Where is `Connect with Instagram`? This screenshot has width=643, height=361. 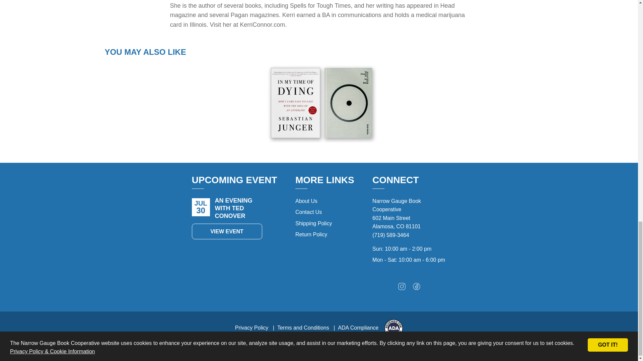
Connect with Instagram is located at coordinates (402, 288).